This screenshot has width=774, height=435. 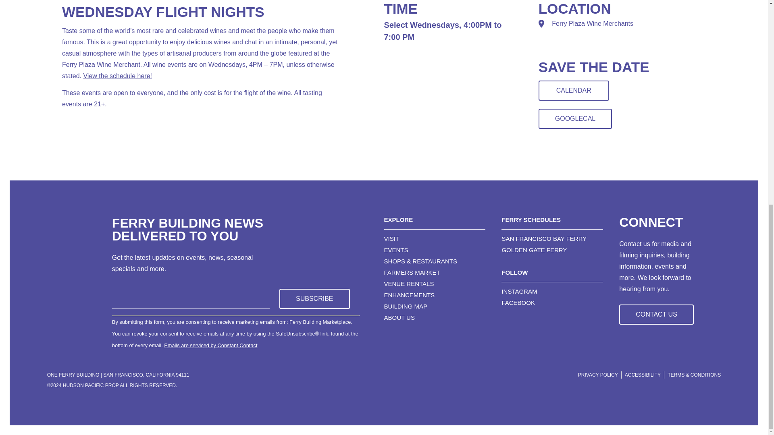 I want to click on CALENDAR, so click(x=574, y=90).